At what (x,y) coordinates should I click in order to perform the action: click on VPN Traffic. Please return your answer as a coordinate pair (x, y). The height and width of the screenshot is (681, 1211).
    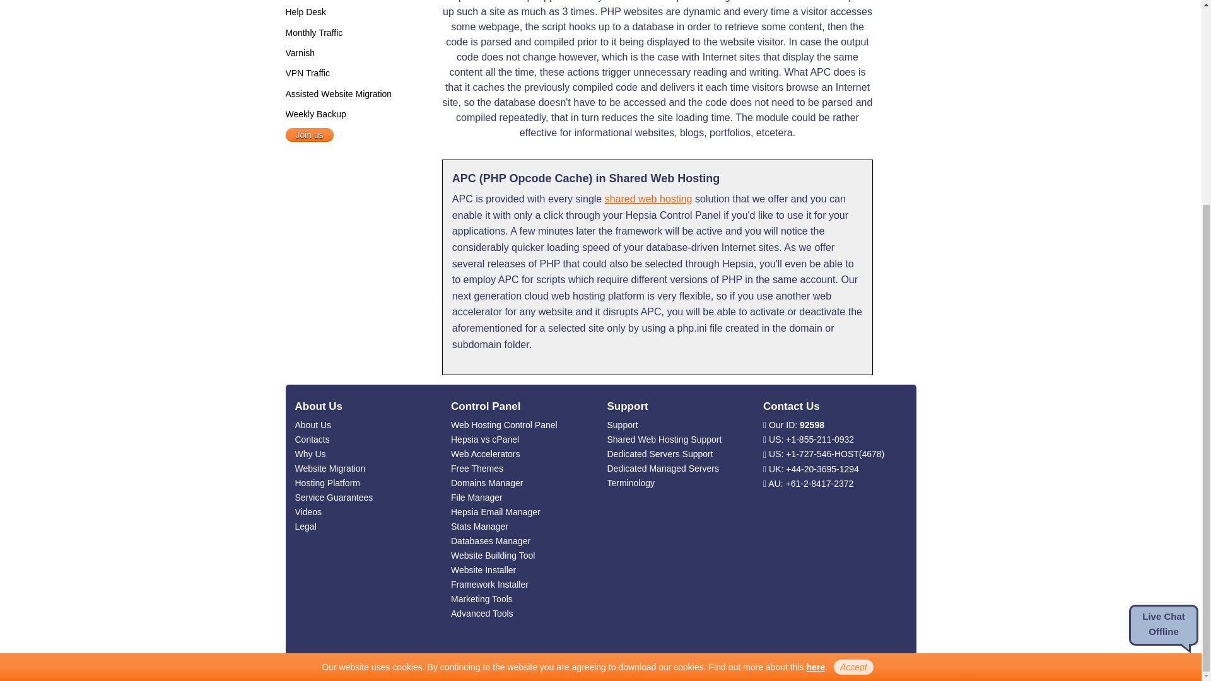
    Looking at the image, I should click on (307, 73).